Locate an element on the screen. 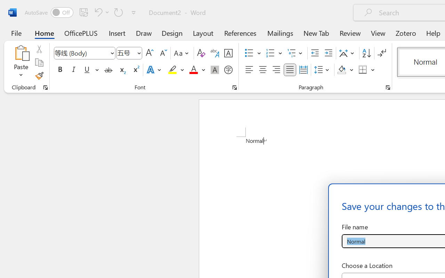 This screenshot has height=278, width=445. Align Left is located at coordinates (249, 70).